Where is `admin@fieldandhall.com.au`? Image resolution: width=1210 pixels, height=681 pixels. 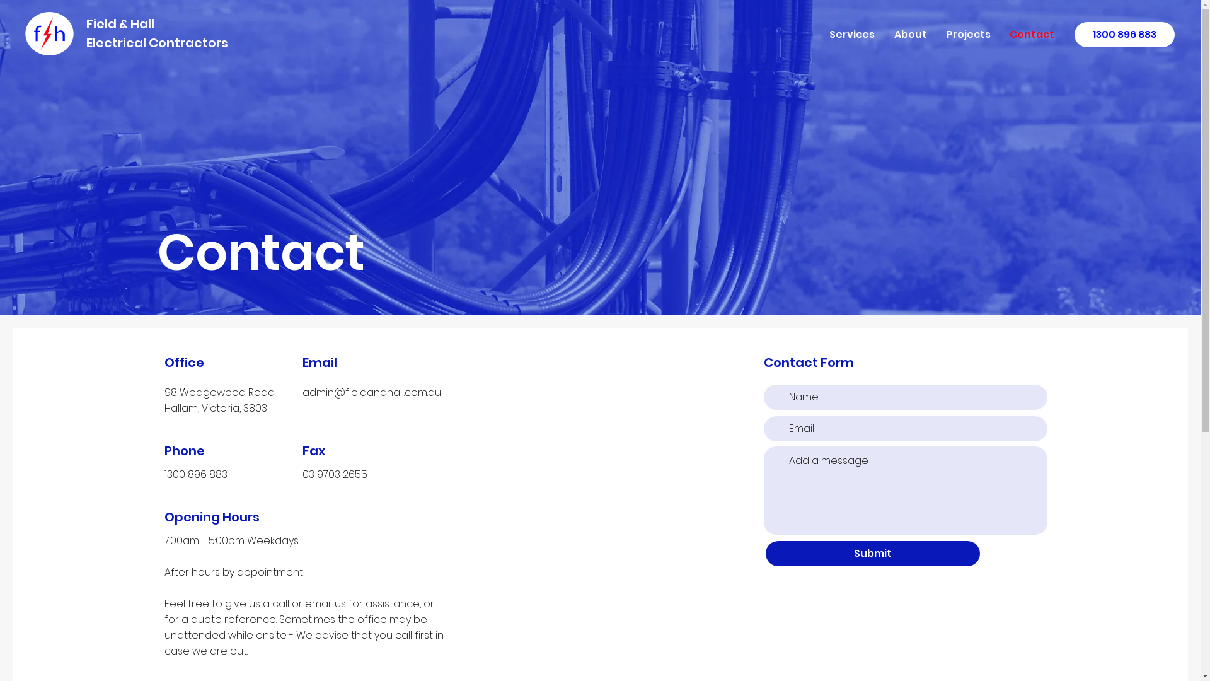
admin@fieldandhall.com.au is located at coordinates (372, 392).